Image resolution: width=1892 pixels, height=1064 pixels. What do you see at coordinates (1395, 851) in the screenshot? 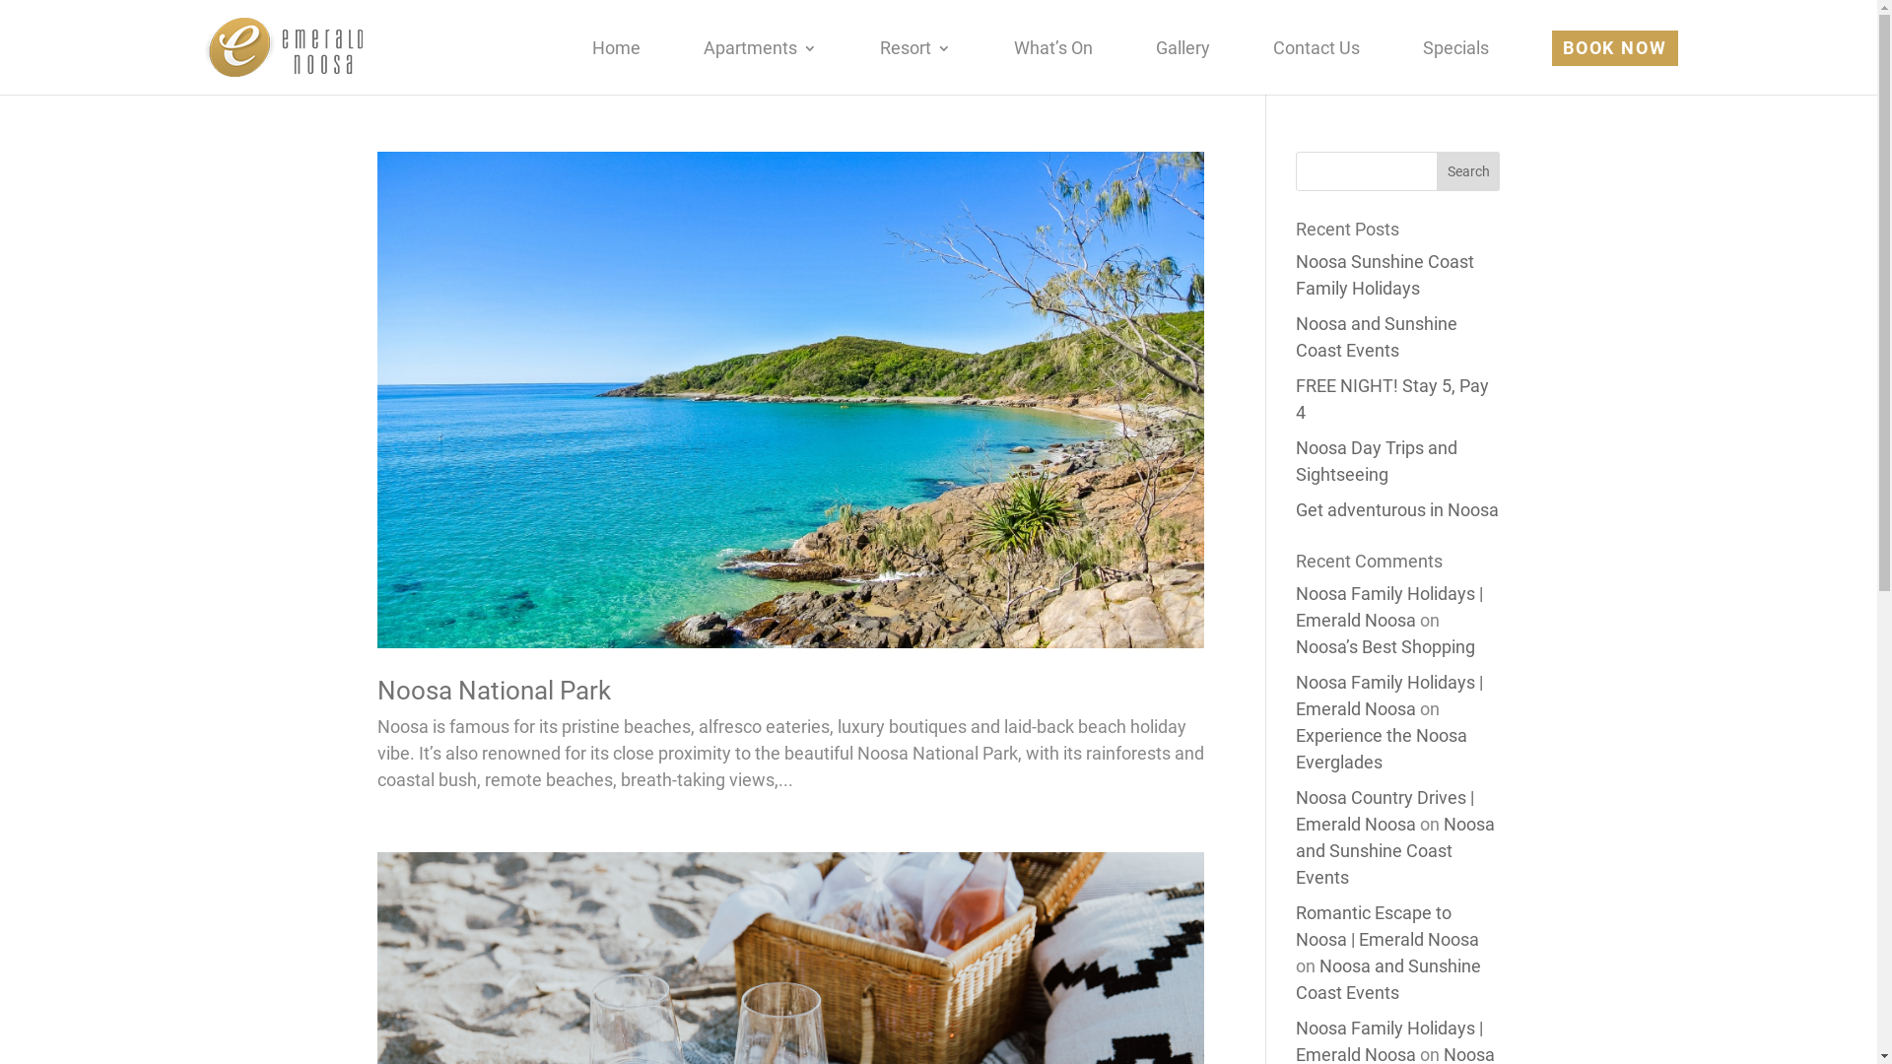
I see `Noosa and Sunshine Coast Events` at bounding box center [1395, 851].